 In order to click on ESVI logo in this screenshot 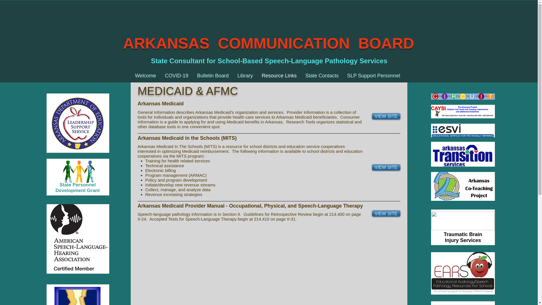, I will do `click(462, 130)`.